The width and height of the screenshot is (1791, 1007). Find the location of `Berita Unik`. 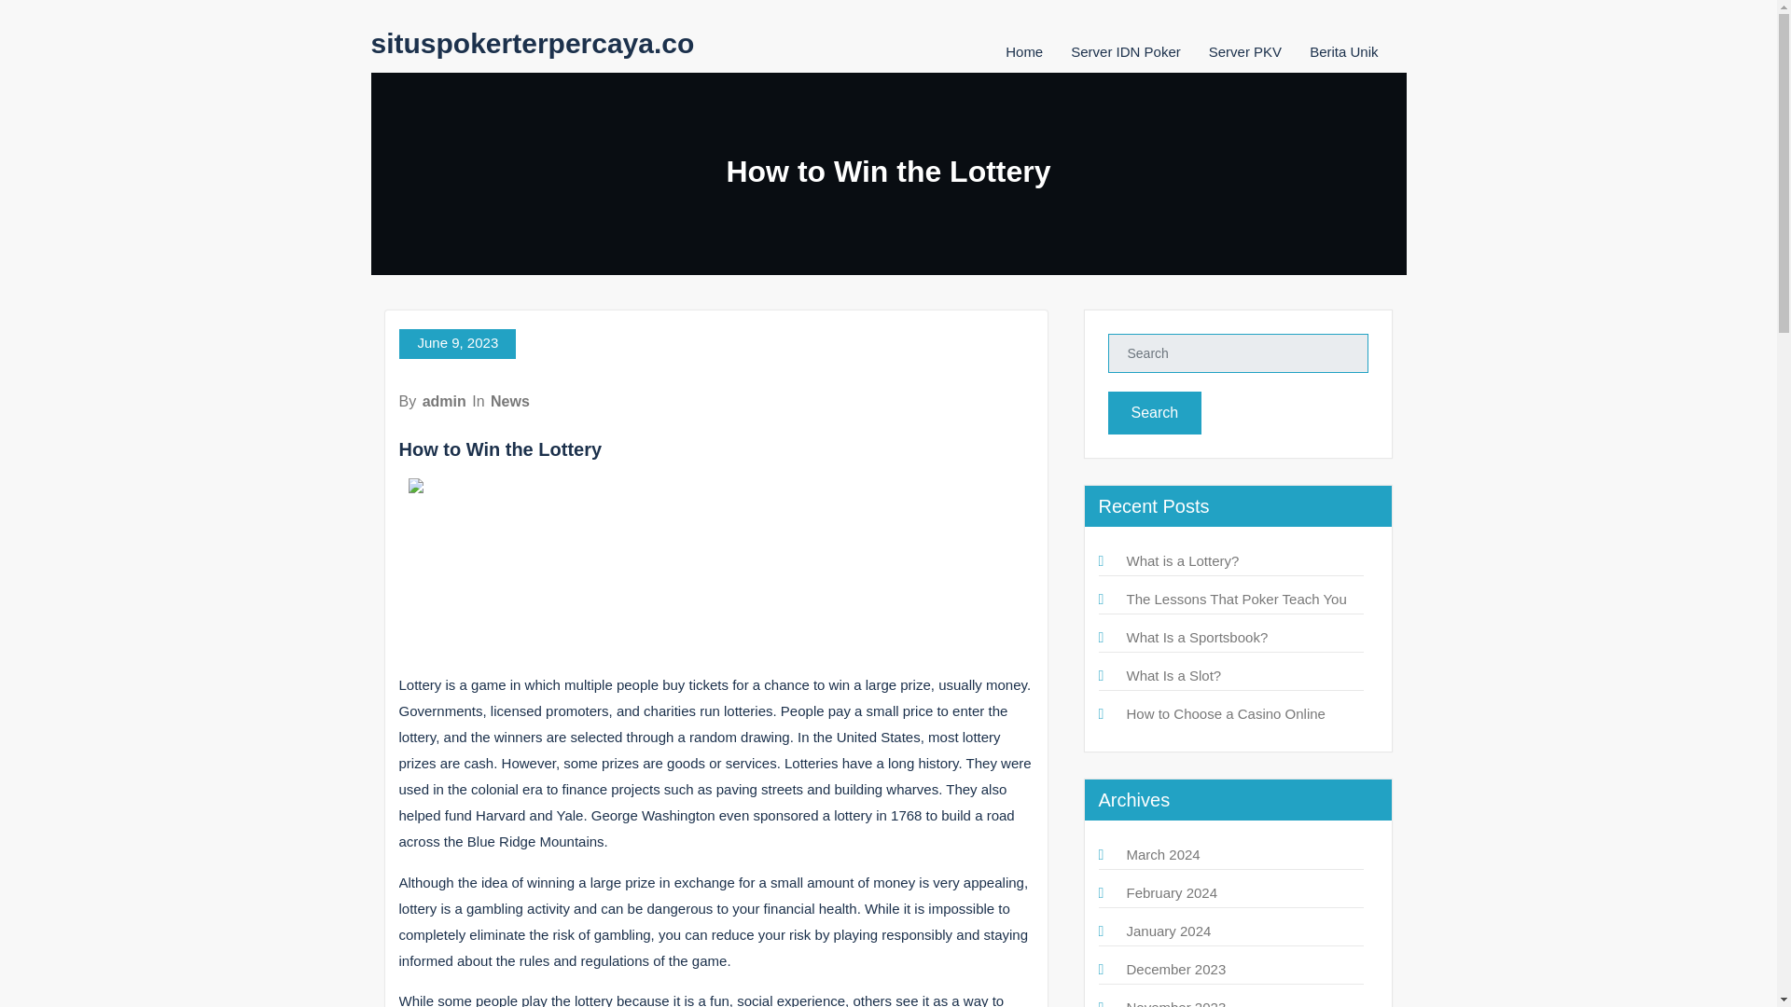

Berita Unik is located at coordinates (1343, 51).